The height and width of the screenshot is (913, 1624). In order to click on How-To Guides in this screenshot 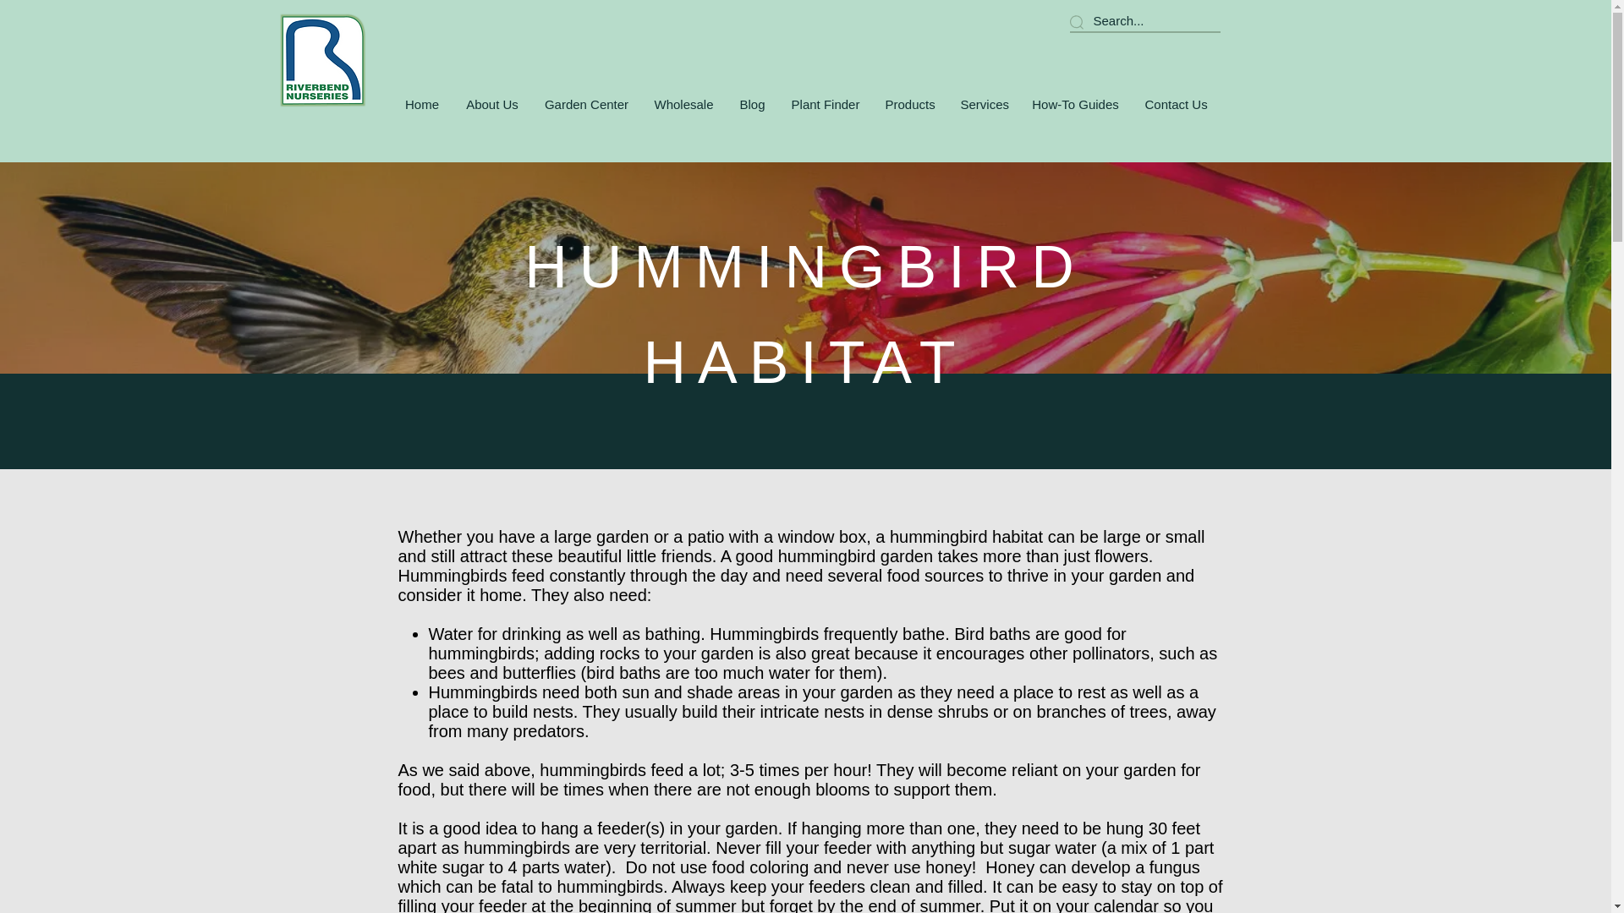, I will do `click(1074, 105)`.